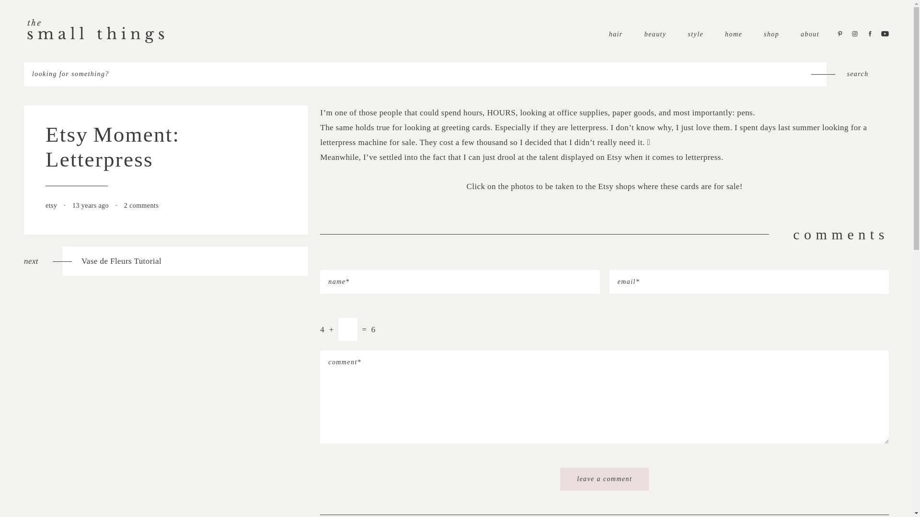 This screenshot has width=920, height=517. What do you see at coordinates (604, 479) in the screenshot?
I see `leave a comment` at bounding box center [604, 479].